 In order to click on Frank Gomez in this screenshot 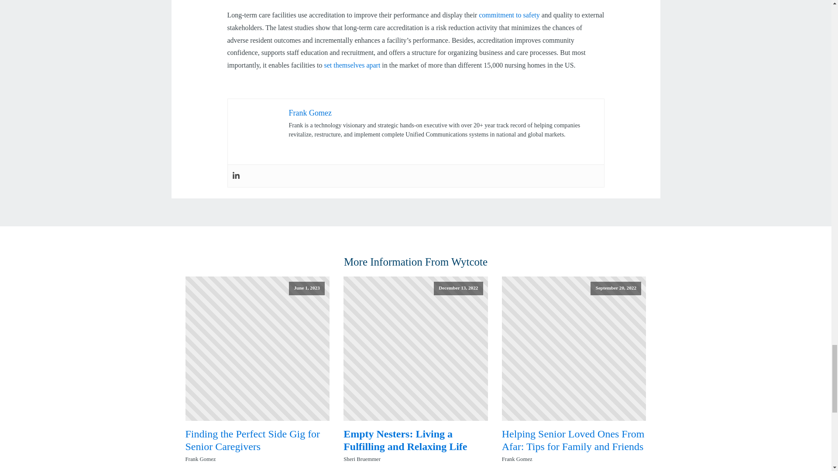, I will do `click(310, 113)`.